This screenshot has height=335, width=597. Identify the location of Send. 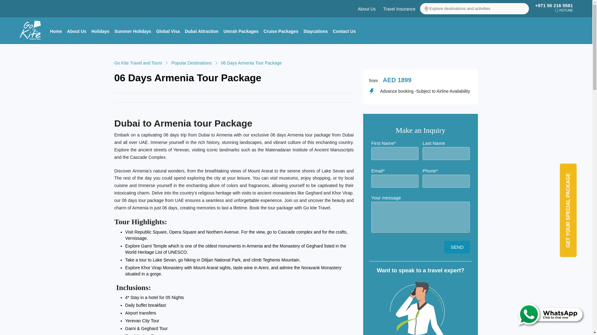
(457, 247).